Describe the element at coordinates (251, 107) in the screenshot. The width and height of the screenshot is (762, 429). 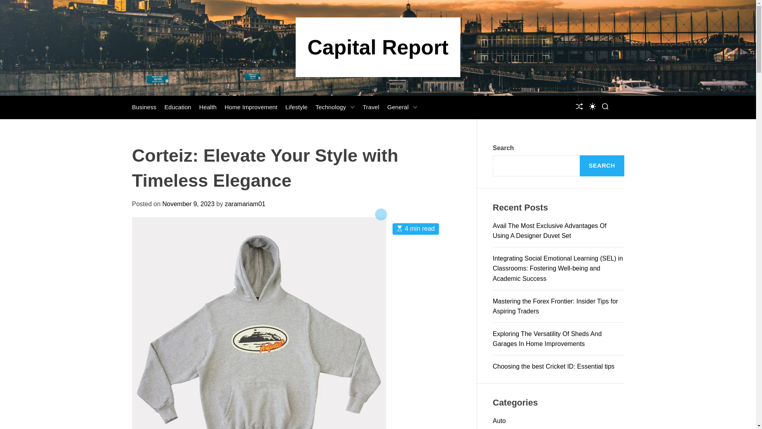
I see `Home Improvement` at that location.